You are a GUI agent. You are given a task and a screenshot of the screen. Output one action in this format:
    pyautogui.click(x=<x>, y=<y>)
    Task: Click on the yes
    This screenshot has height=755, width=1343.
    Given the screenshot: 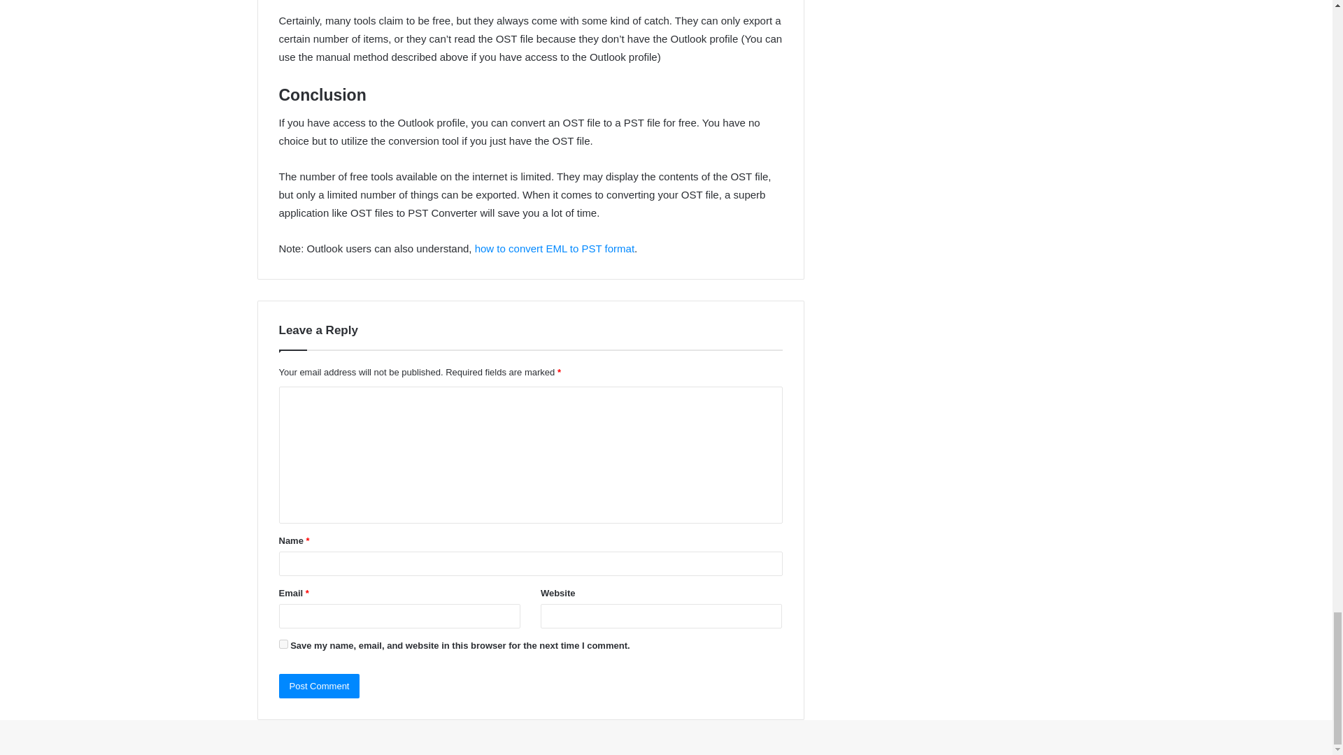 What is the action you would take?
    pyautogui.click(x=283, y=643)
    